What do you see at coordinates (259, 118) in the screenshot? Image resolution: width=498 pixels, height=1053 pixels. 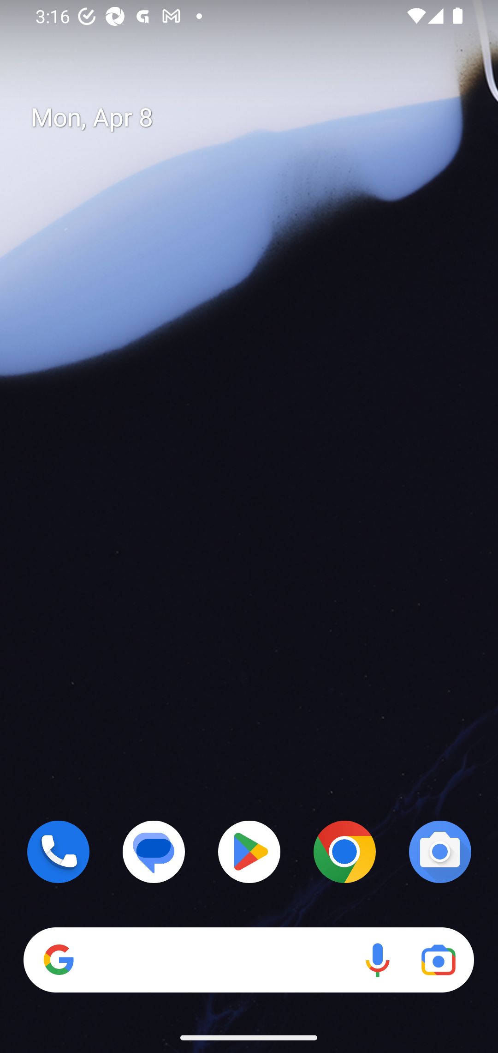 I see `Mon, Apr 8` at bounding box center [259, 118].